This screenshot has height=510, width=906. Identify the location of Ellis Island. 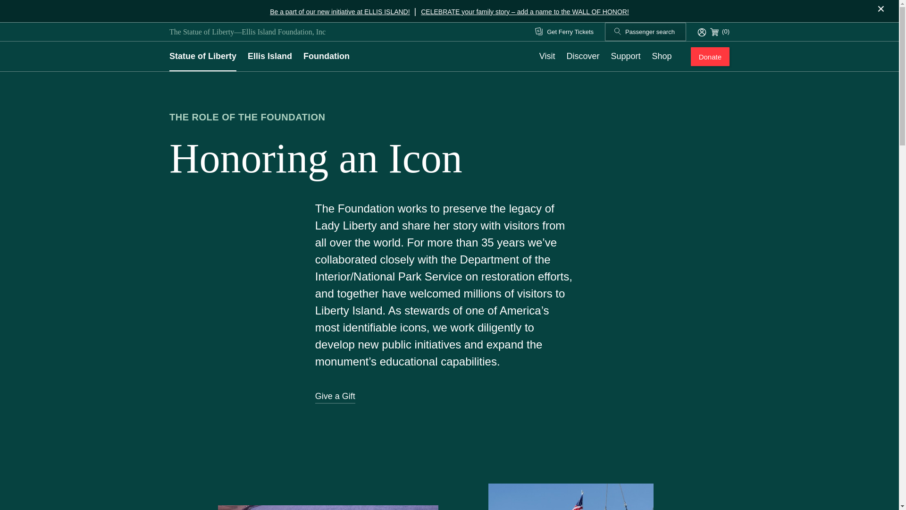
(269, 56).